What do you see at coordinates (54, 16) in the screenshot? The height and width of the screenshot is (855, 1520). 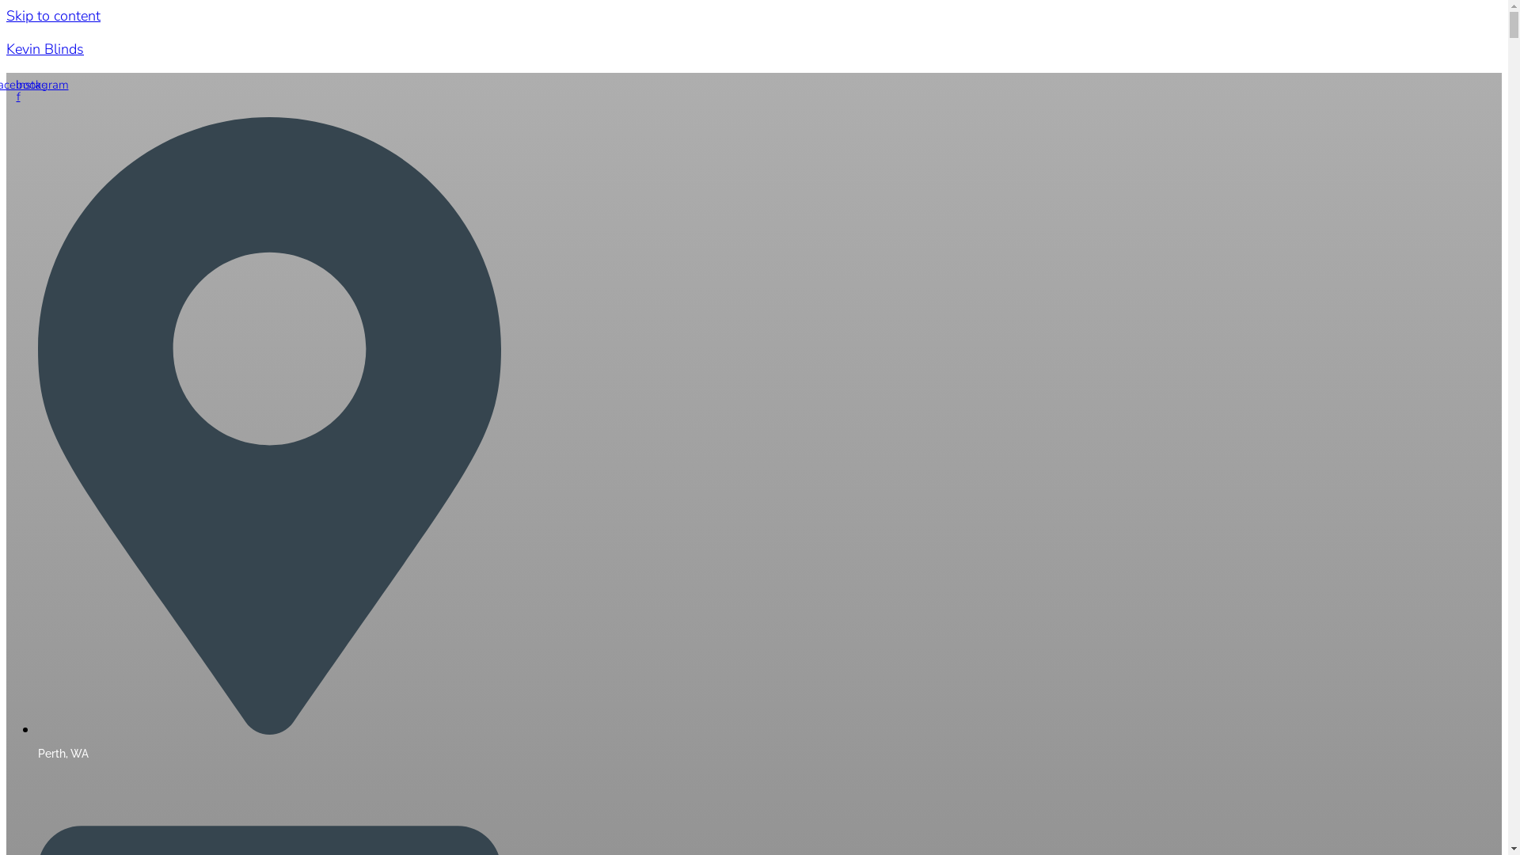 I see `Skip to content` at bounding box center [54, 16].